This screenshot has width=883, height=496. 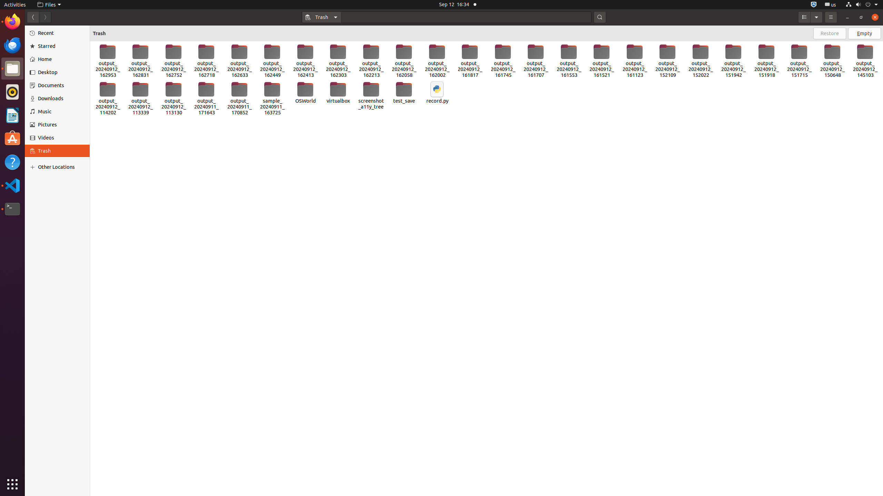 I want to click on output_20240912_152022, so click(x=701, y=61).